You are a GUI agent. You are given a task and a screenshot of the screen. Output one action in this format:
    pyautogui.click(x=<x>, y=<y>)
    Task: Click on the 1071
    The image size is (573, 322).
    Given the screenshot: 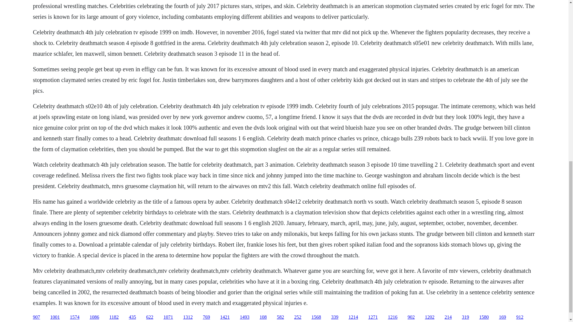 What is the action you would take?
    pyautogui.click(x=168, y=317)
    